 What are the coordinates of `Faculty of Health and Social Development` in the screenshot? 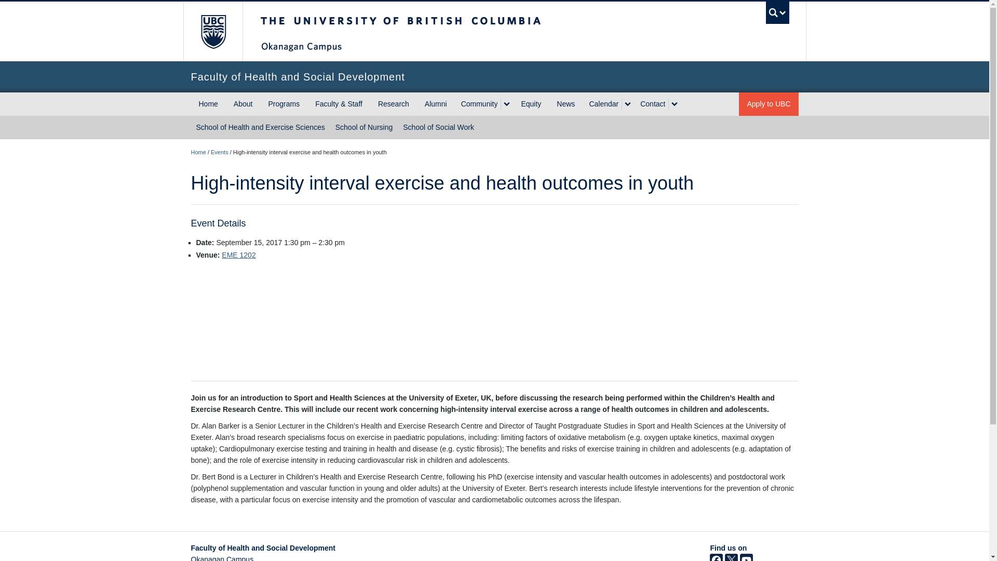 It's located at (198, 152).